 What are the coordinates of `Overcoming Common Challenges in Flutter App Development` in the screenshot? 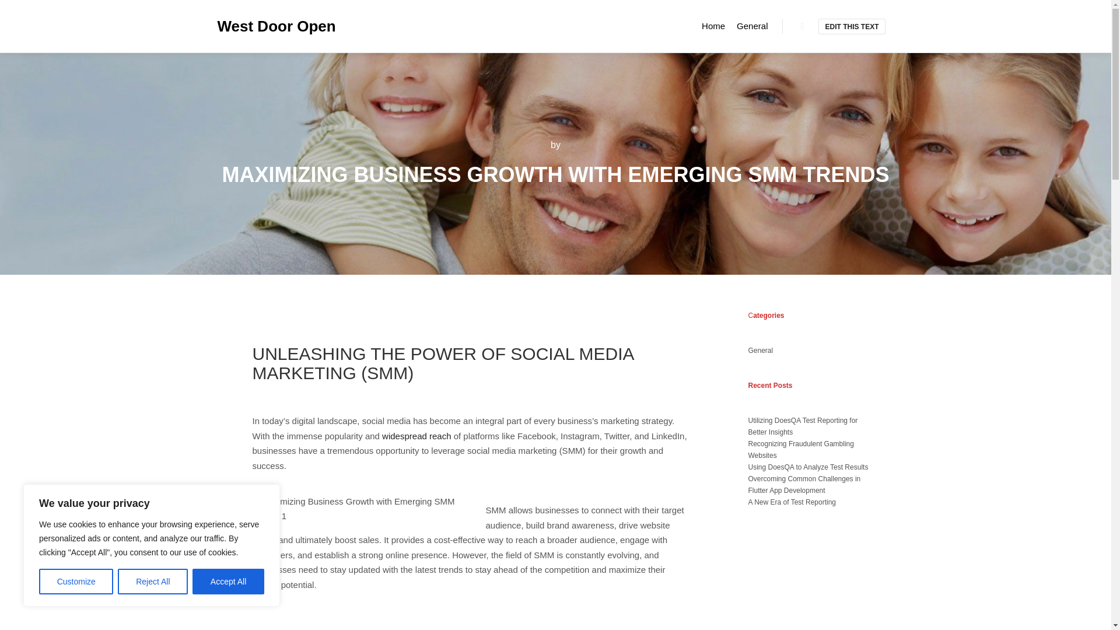 It's located at (804, 484).